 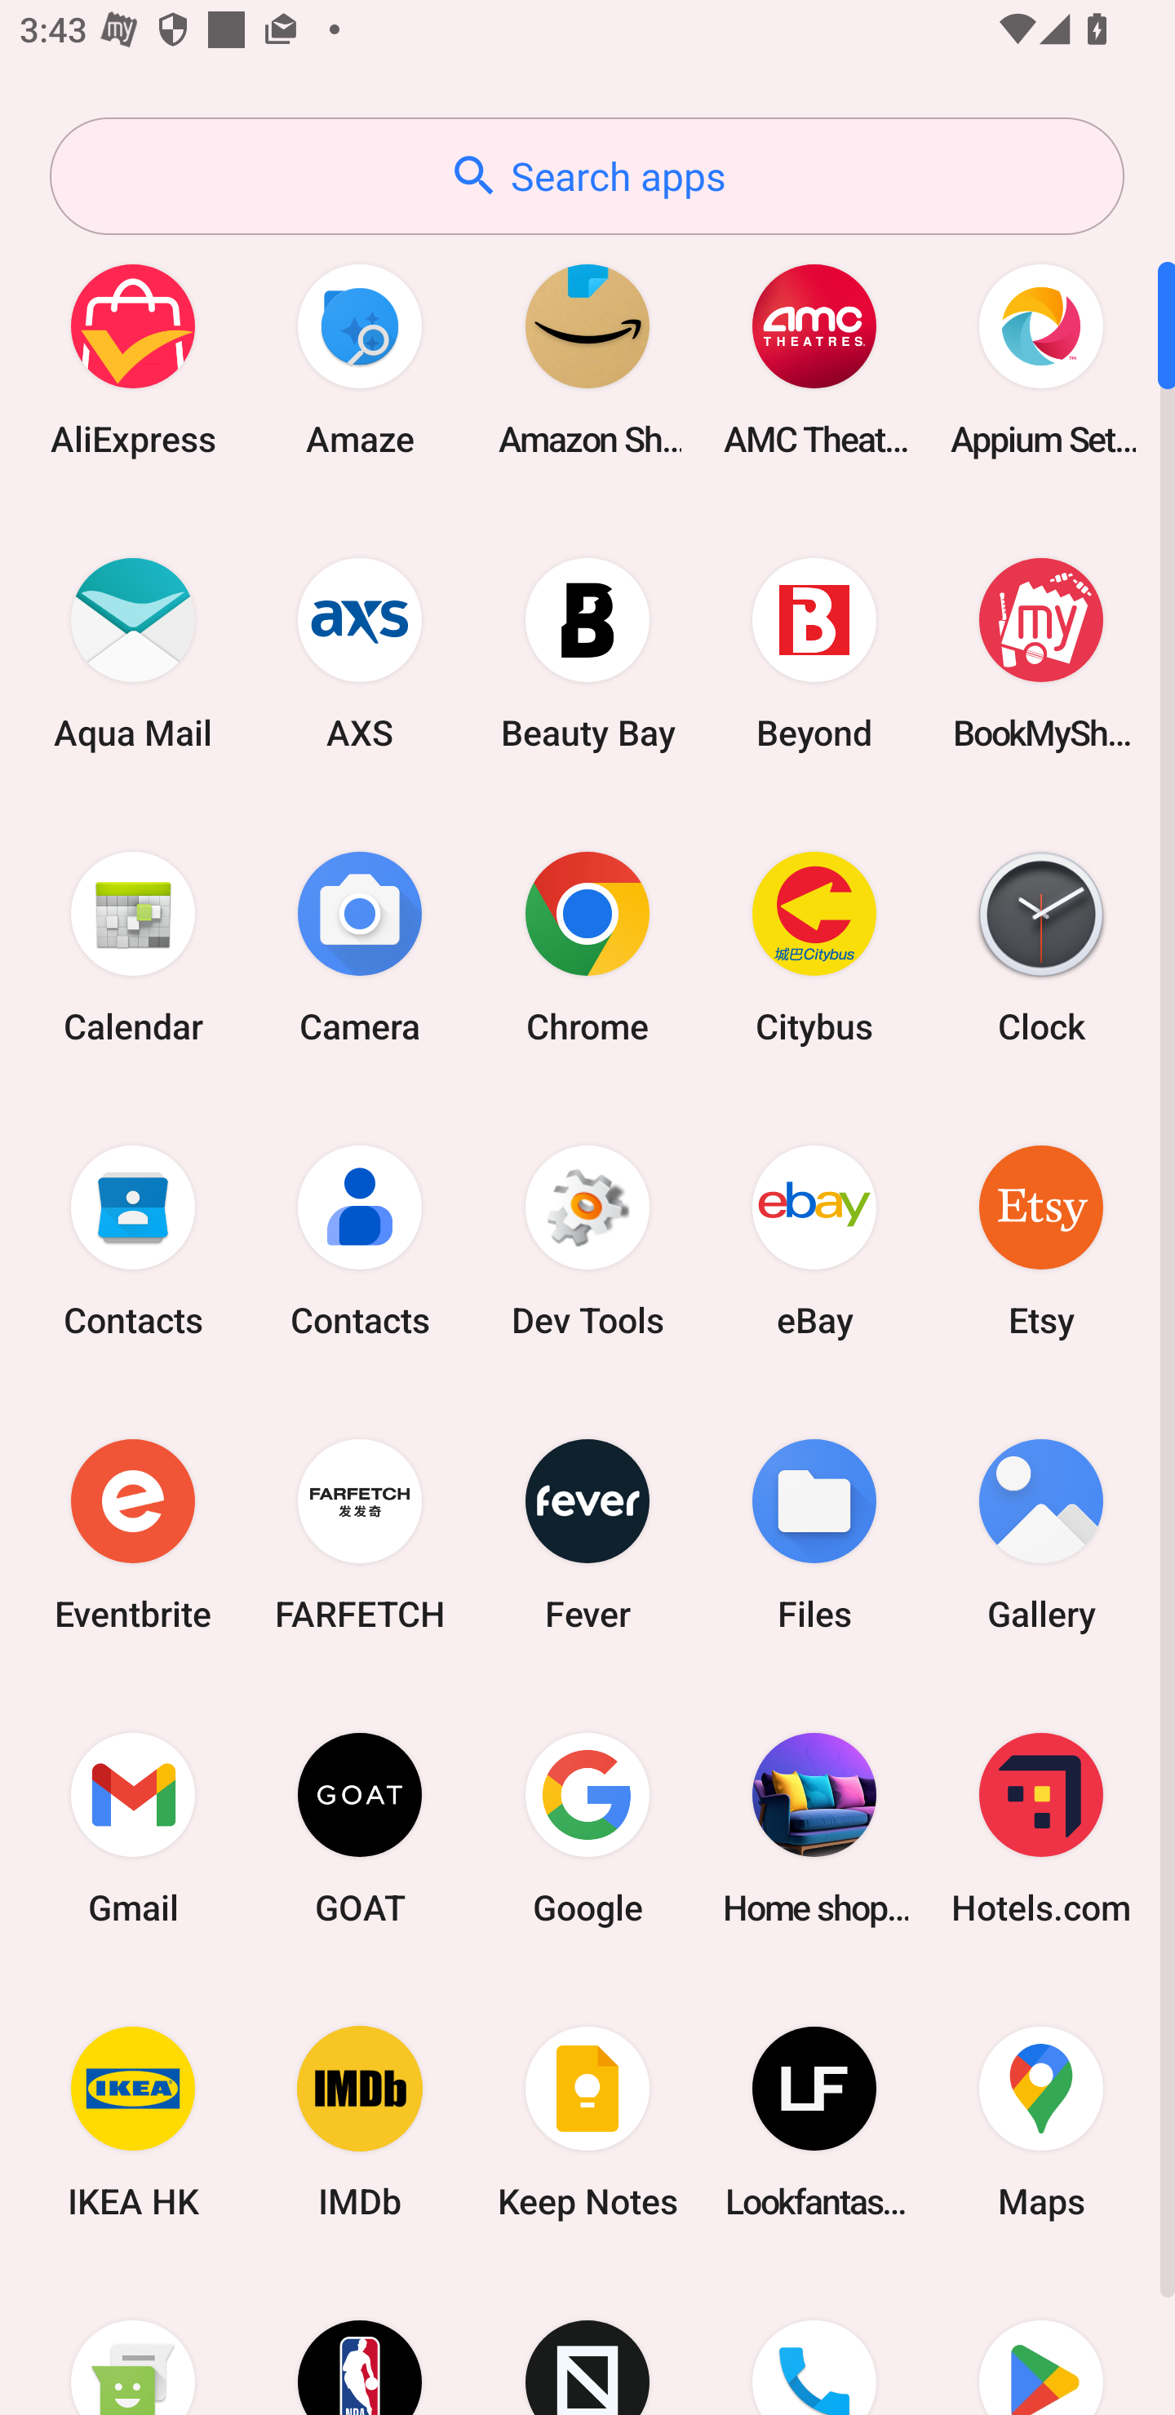 What do you see at coordinates (133, 2123) in the screenshot?
I see `IKEA HK` at bounding box center [133, 2123].